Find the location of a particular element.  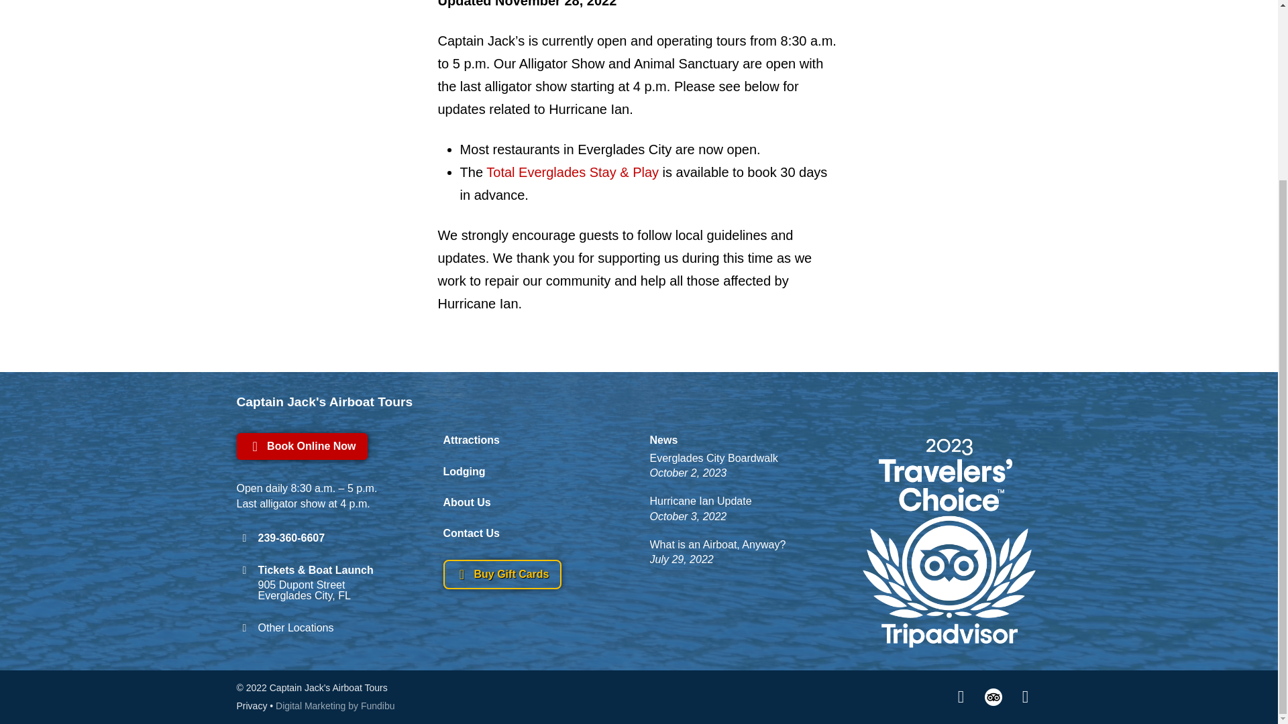

Lodging is located at coordinates (471, 526).